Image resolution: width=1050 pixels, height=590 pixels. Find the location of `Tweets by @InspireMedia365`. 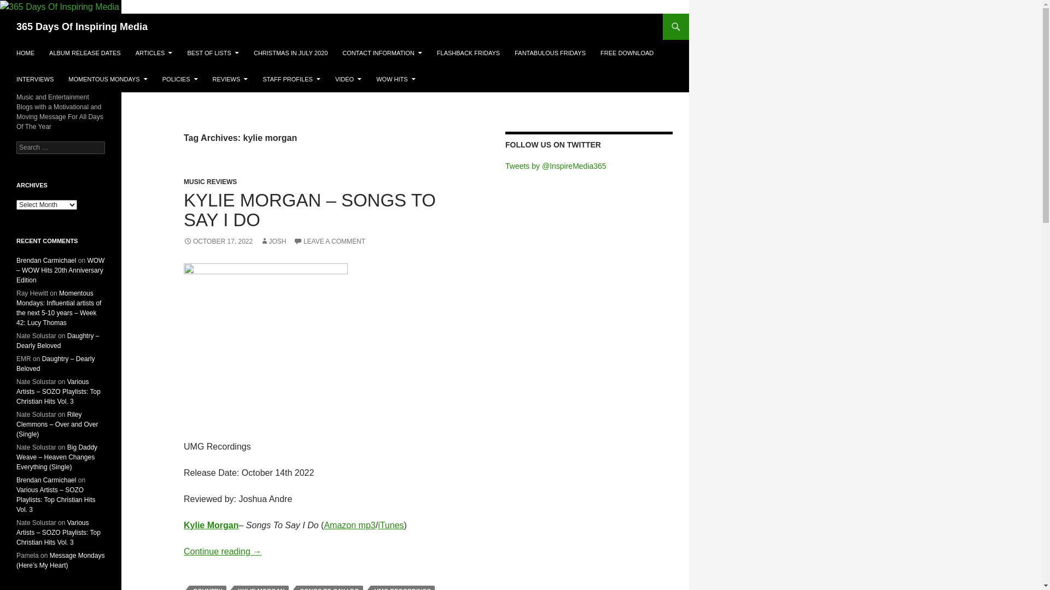

Tweets by @InspireMedia365 is located at coordinates (556, 166).